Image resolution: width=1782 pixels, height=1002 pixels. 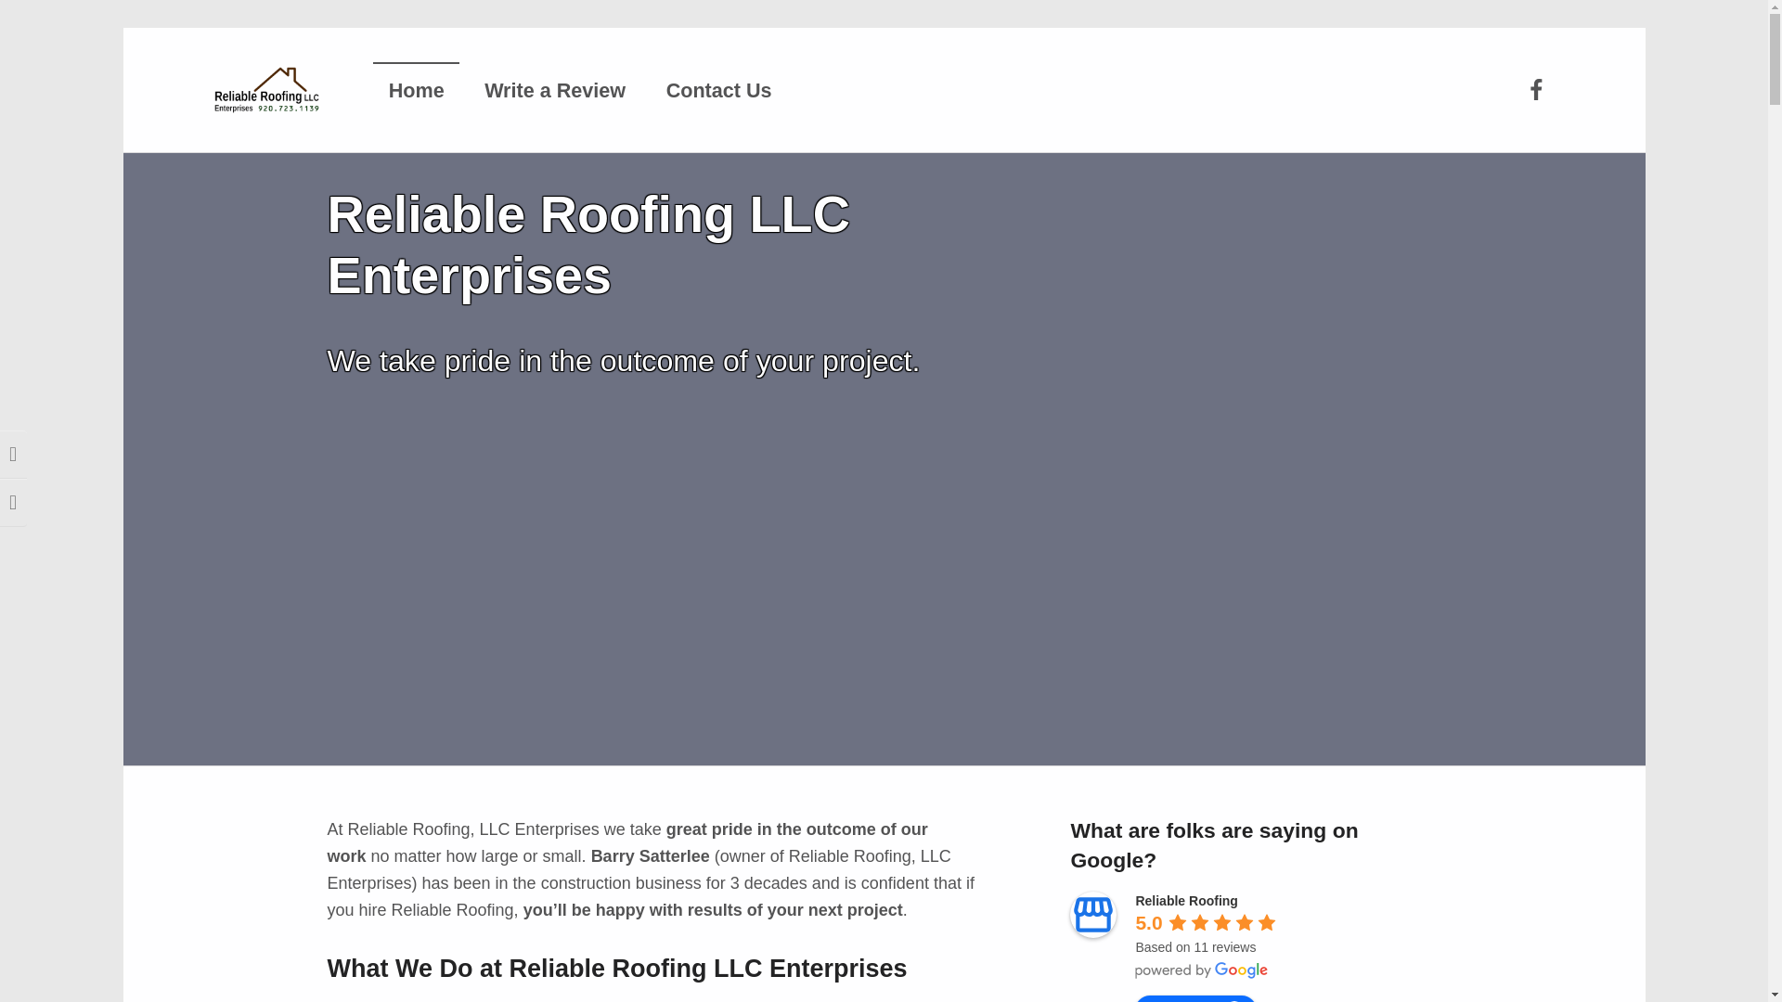 What do you see at coordinates (555, 89) in the screenshot?
I see `Write a Review` at bounding box center [555, 89].